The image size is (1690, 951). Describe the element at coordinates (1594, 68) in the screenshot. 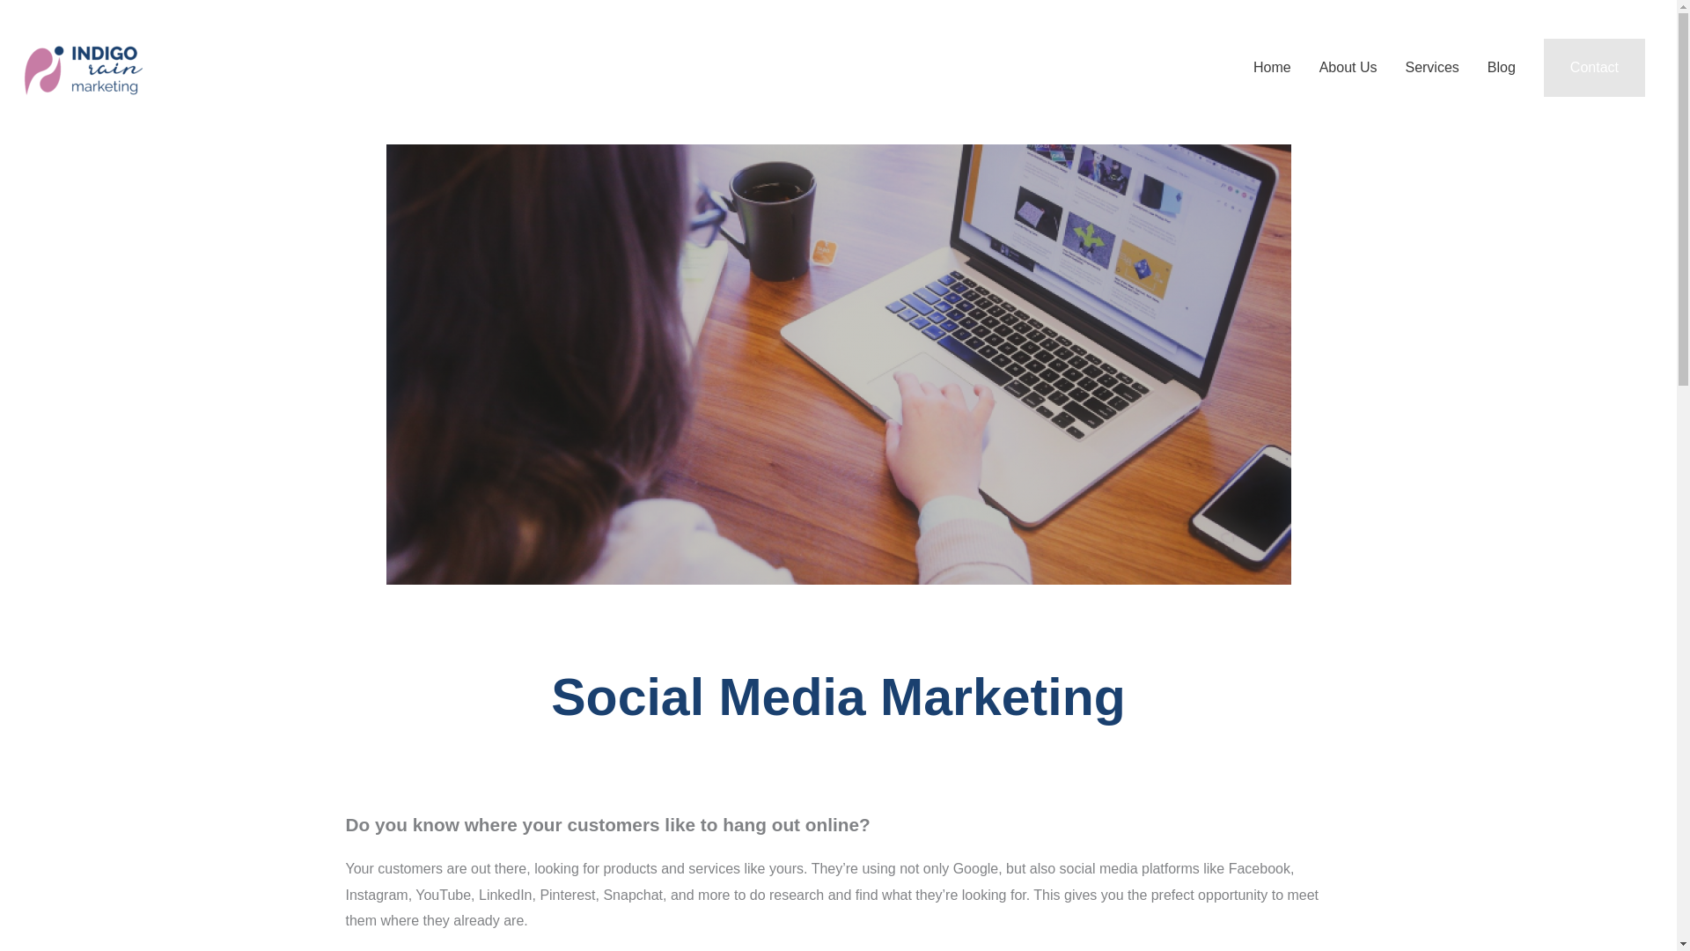

I see `Contact` at that location.